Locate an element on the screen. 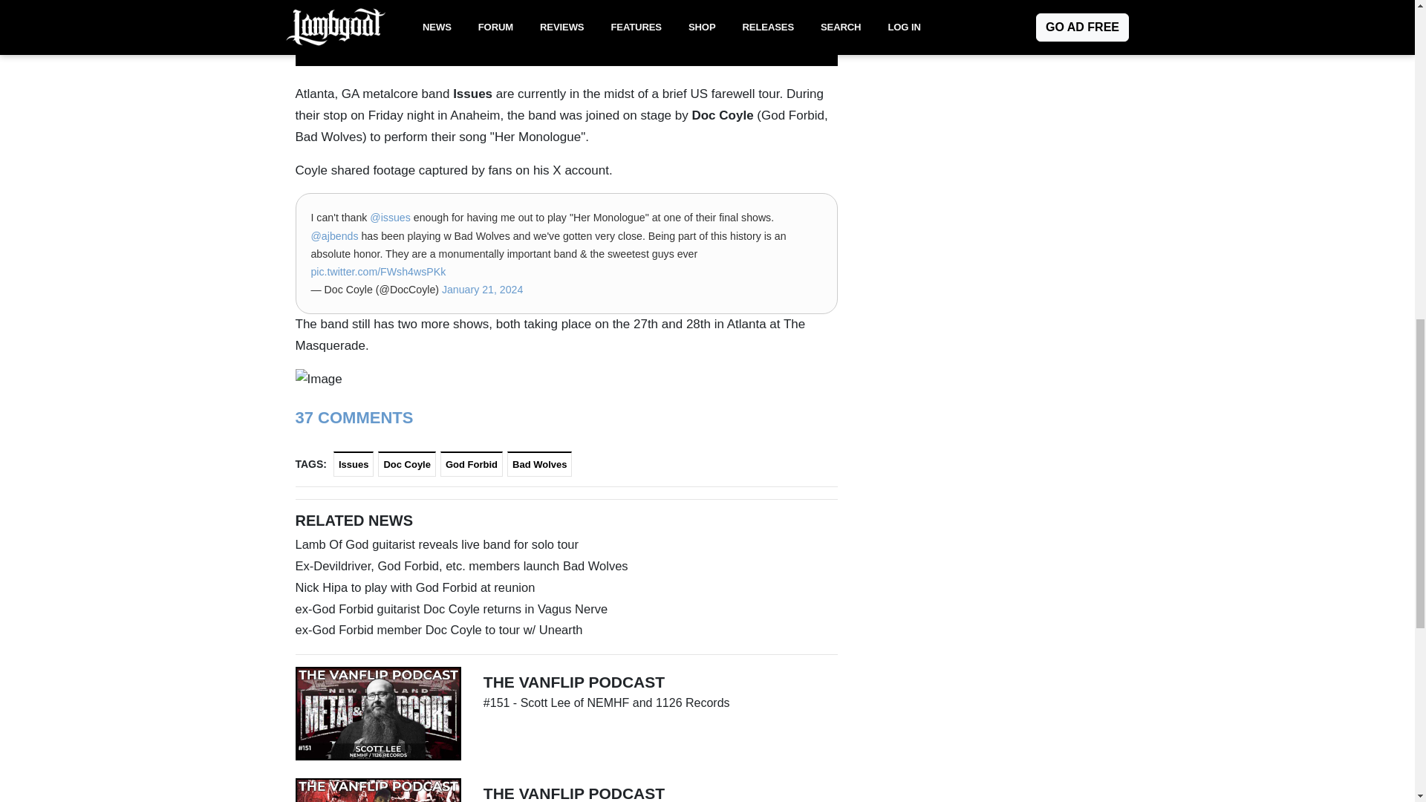 The image size is (1426, 802). Doc Coyle is located at coordinates (407, 464).